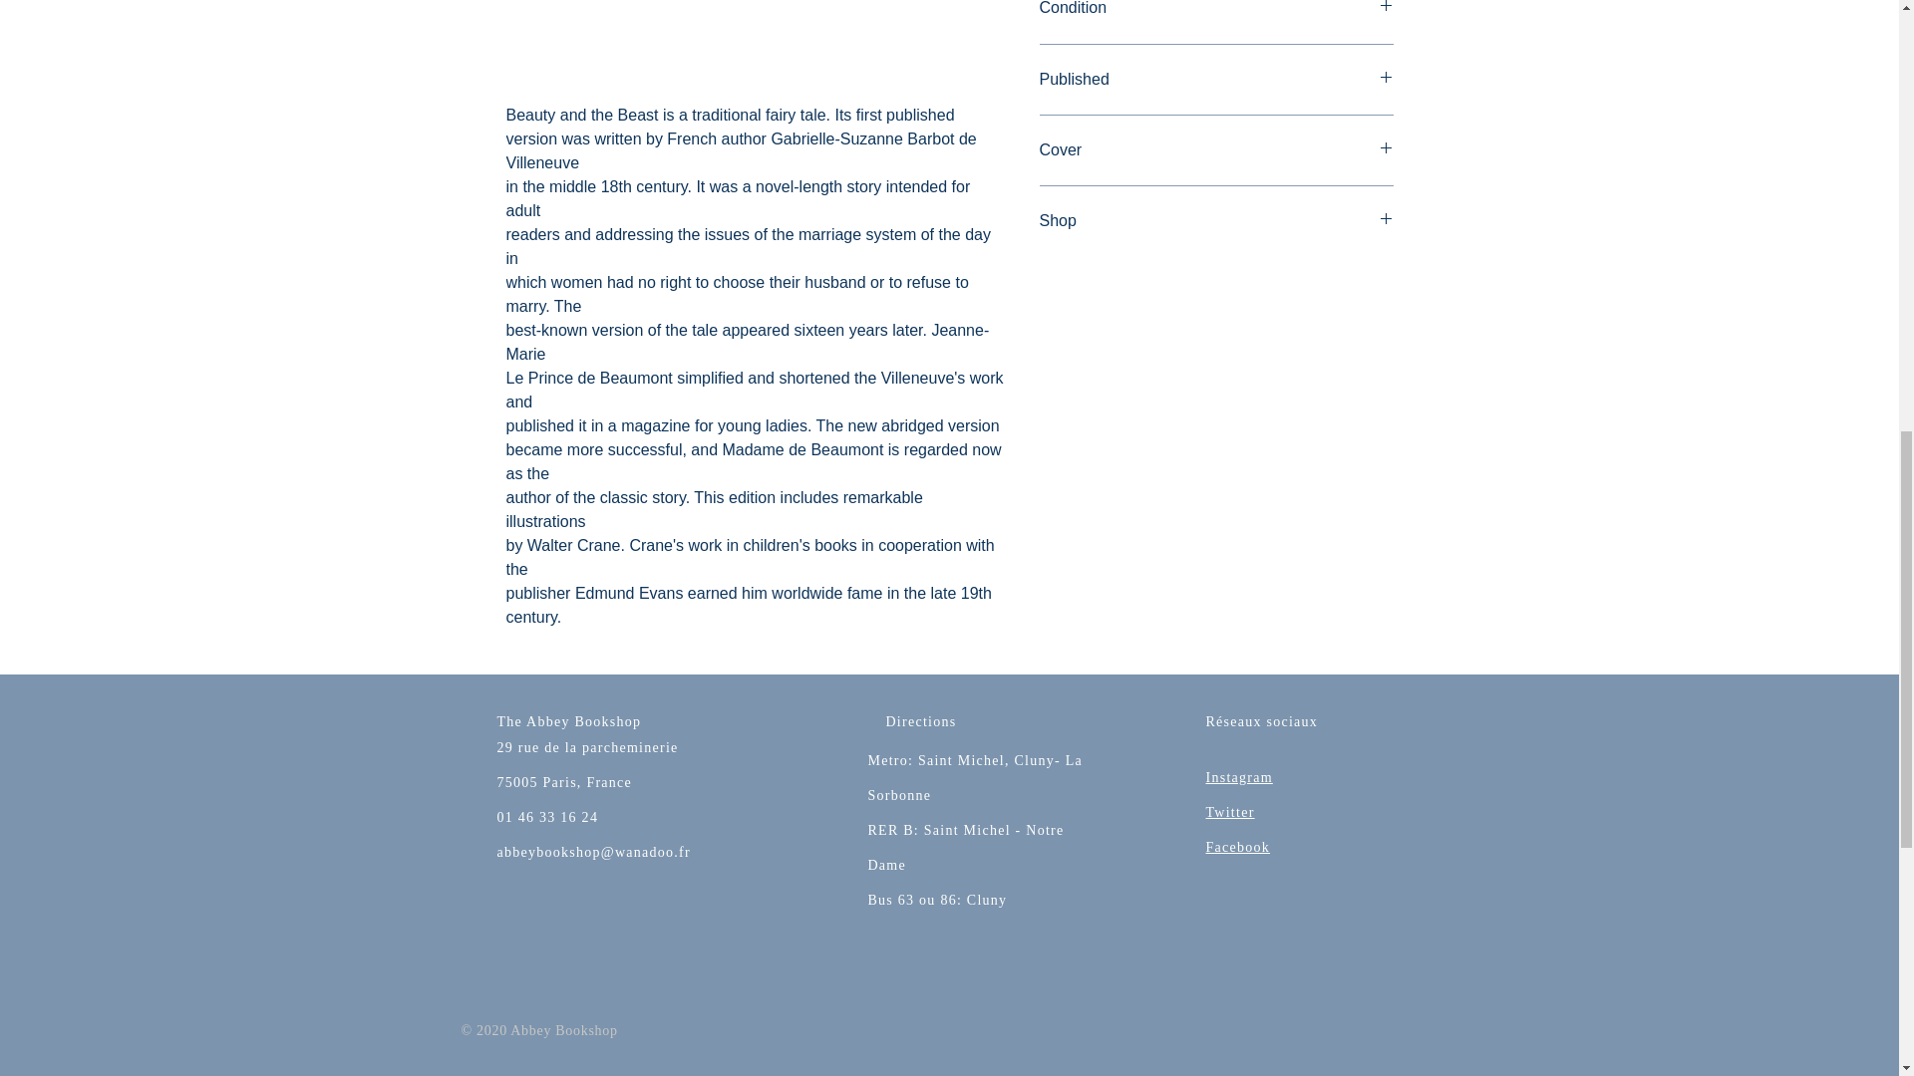  Describe the element at coordinates (1216, 221) in the screenshot. I see `Shop` at that location.